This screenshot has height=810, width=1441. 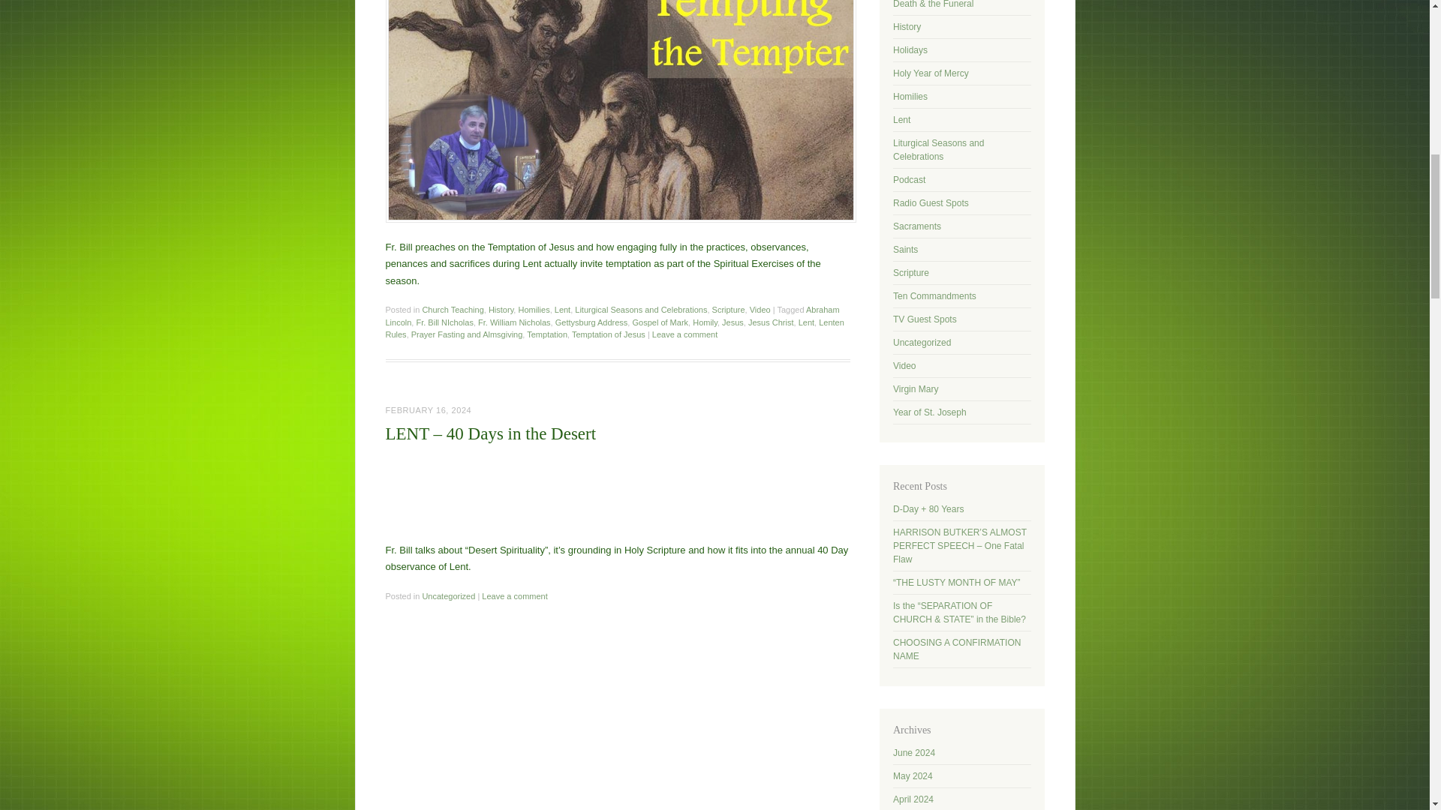 What do you see at coordinates (500, 310) in the screenshot?
I see `History` at bounding box center [500, 310].